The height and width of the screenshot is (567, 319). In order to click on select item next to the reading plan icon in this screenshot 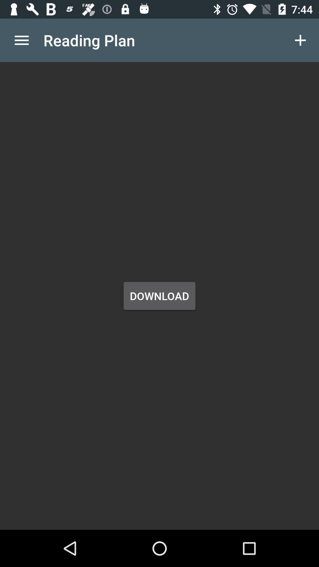, I will do `click(22, 40)`.